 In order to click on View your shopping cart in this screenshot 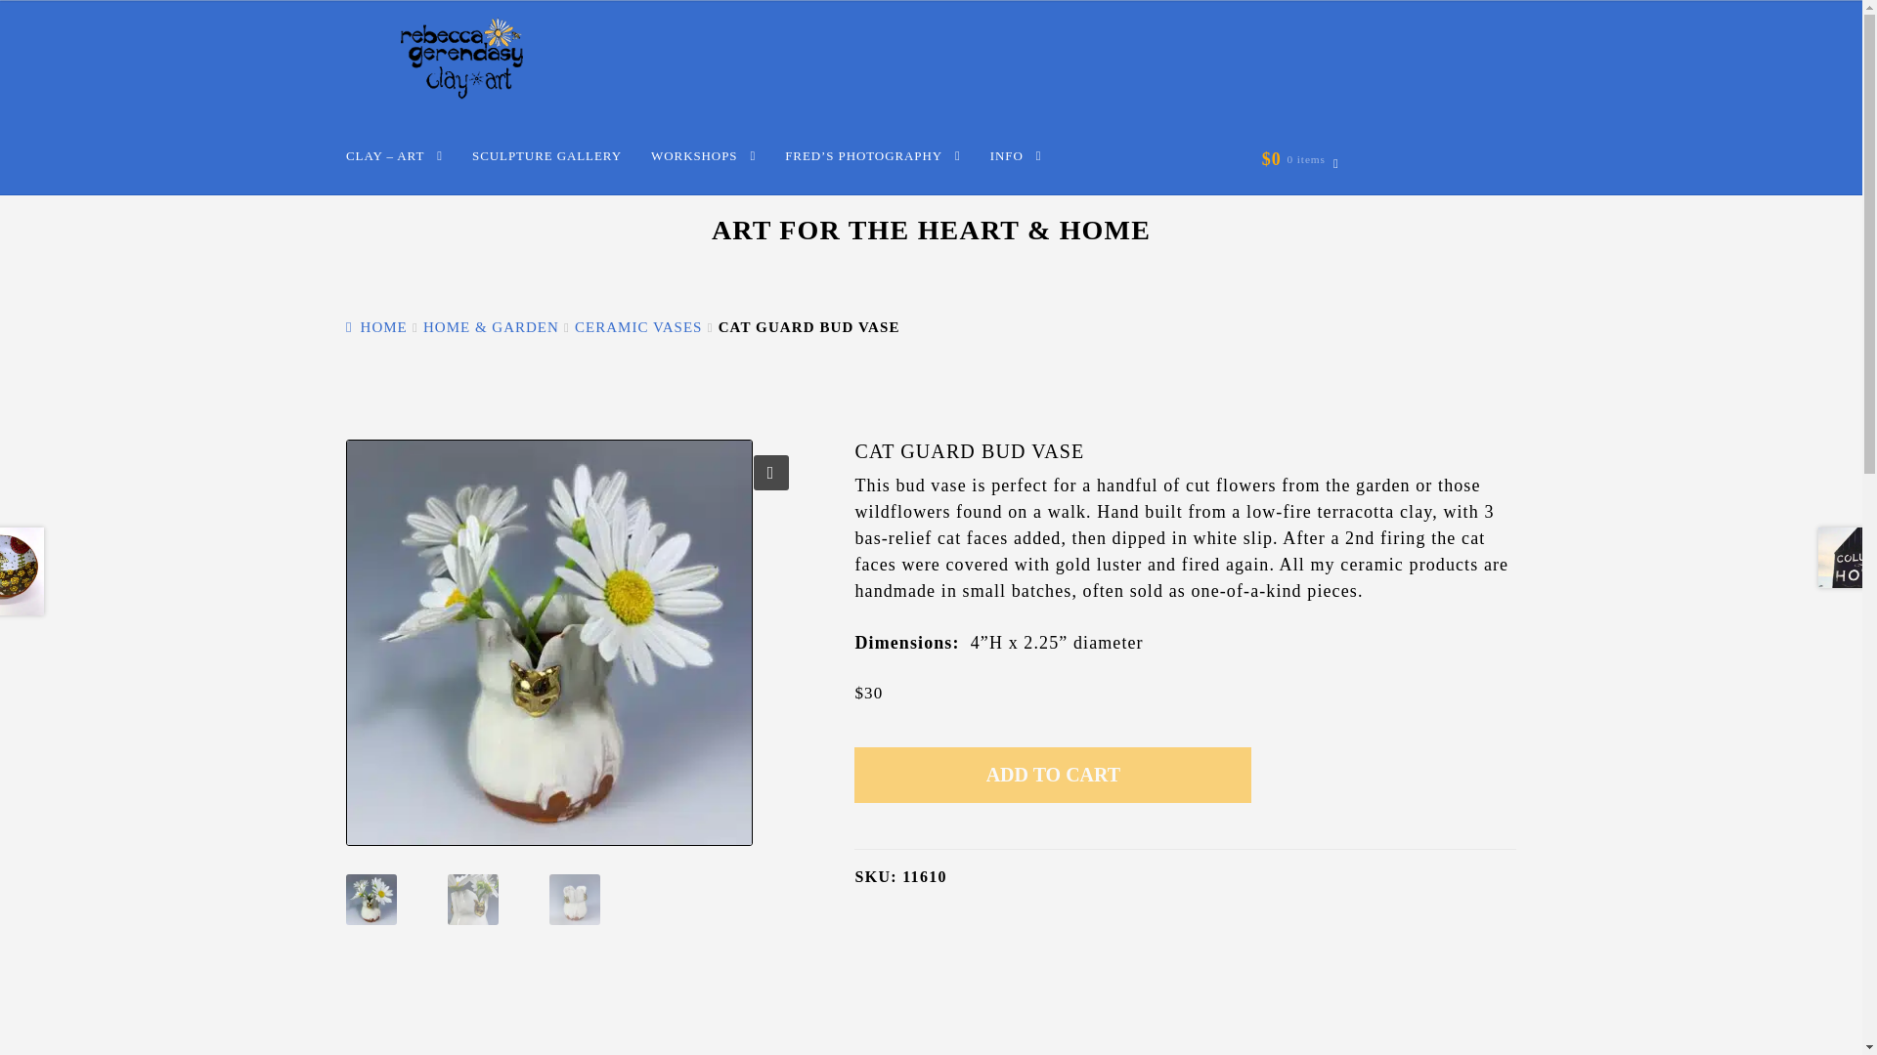, I will do `click(1300, 159)`.